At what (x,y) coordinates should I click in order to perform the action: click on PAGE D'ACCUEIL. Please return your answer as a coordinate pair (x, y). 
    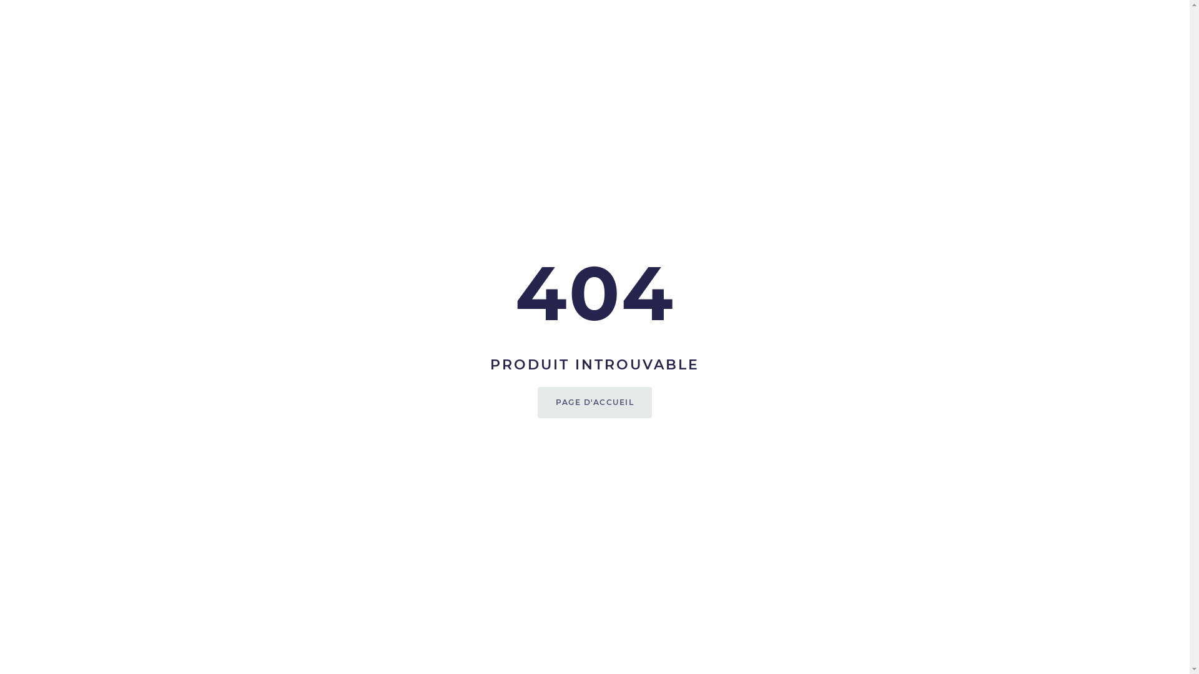
    Looking at the image, I should click on (595, 403).